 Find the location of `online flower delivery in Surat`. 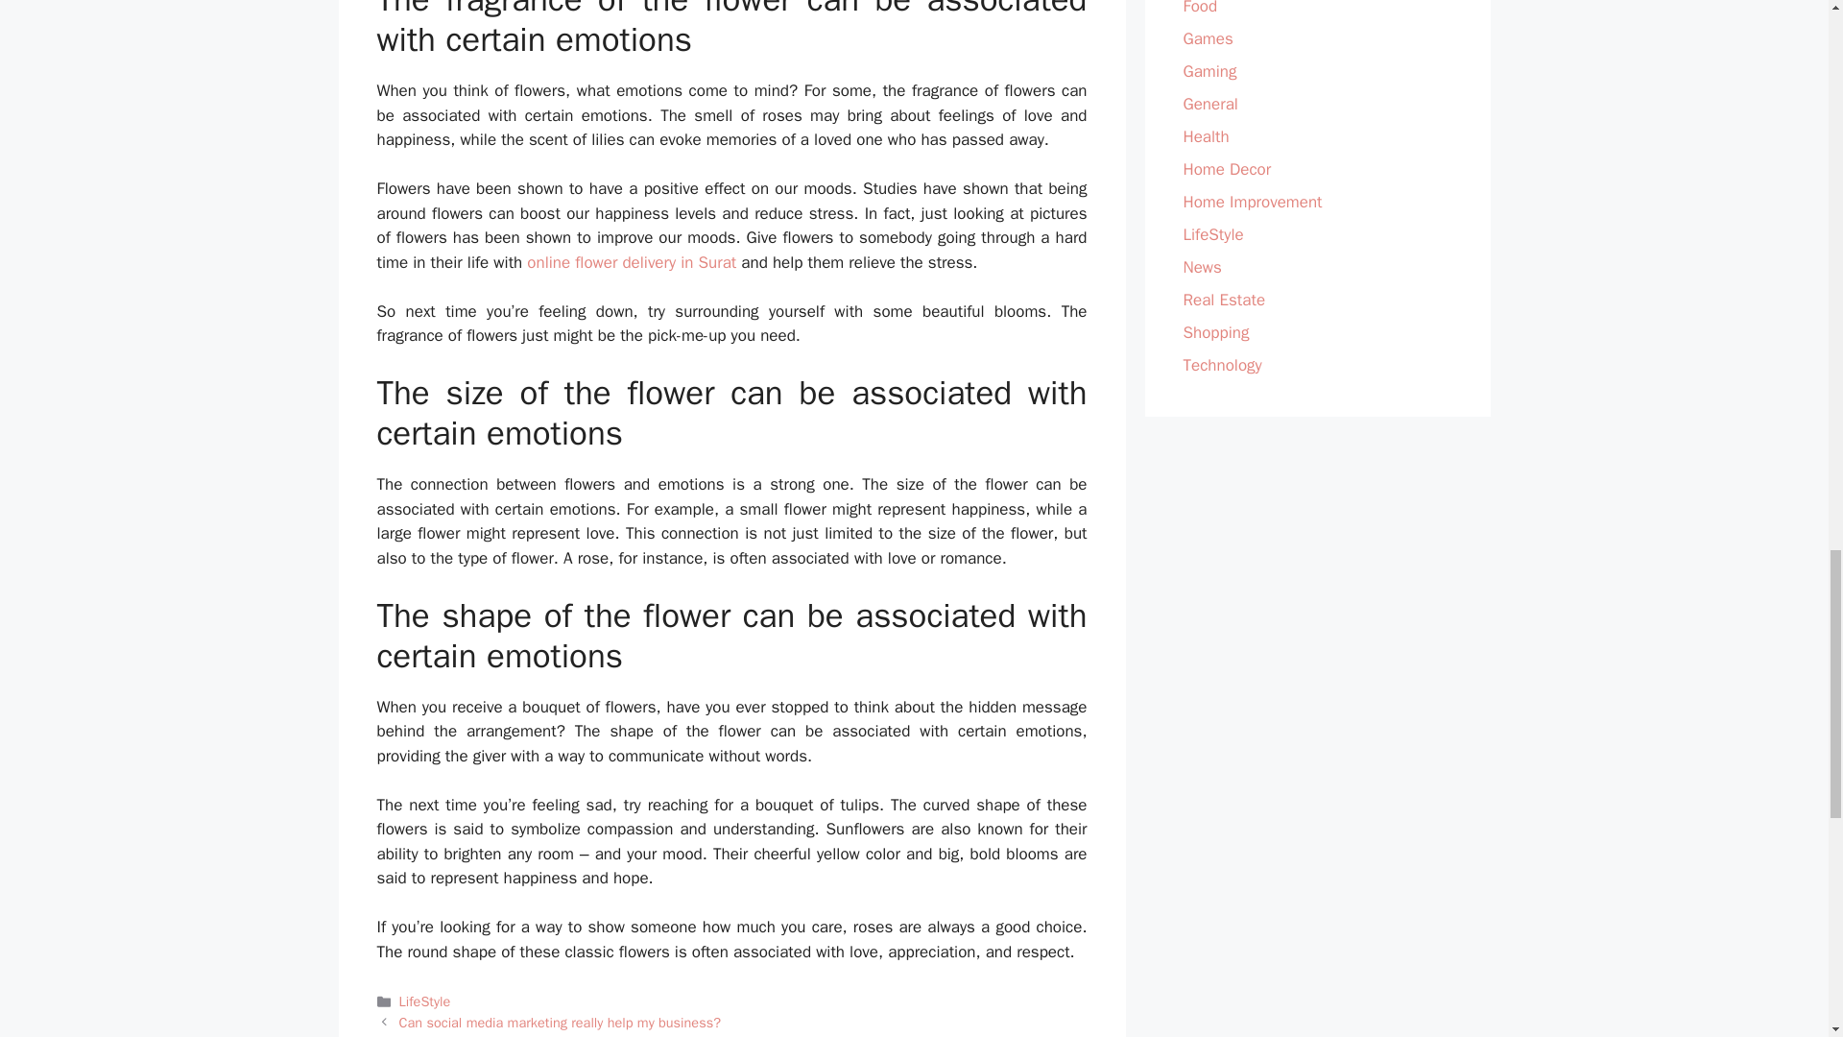

online flower delivery in Surat is located at coordinates (632, 263).